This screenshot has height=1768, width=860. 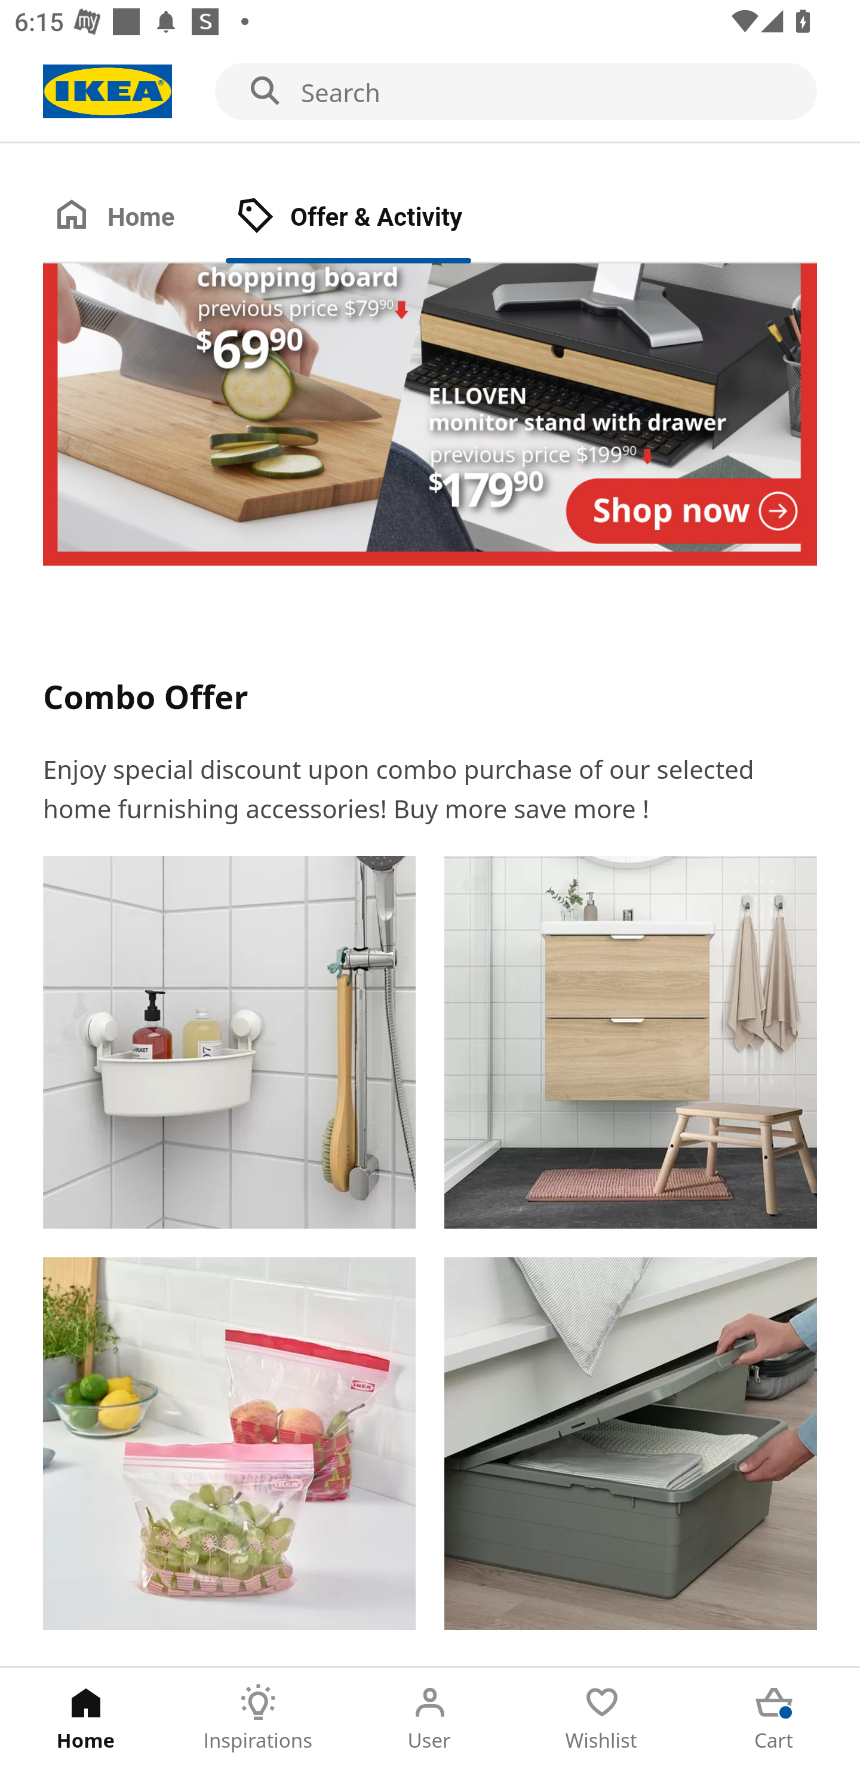 I want to click on Inspirations
Tab 2 of 5, so click(x=258, y=1718).